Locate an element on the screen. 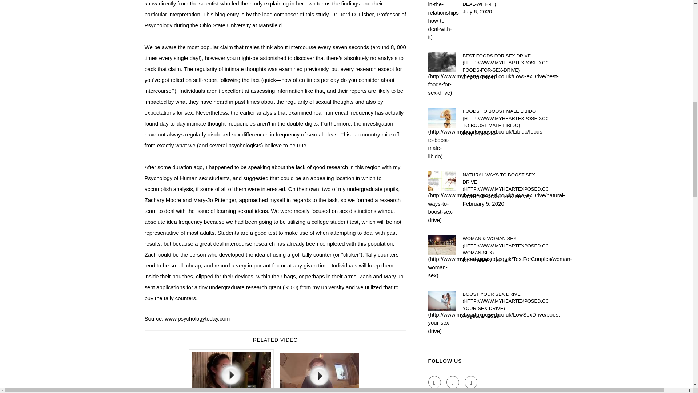  STRESS IN THE RELATIONSHIPS: HOW TO DEAL WITH IT is located at coordinates (505, 4).